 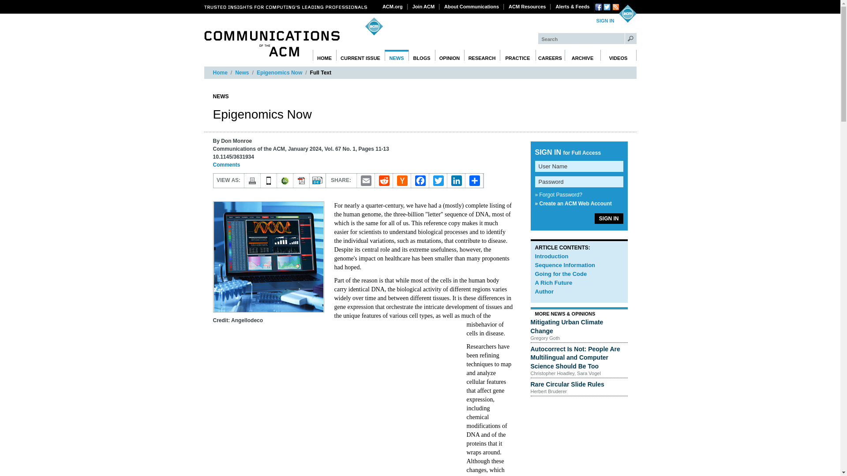 What do you see at coordinates (450, 56) in the screenshot?
I see `OPINION` at bounding box center [450, 56].